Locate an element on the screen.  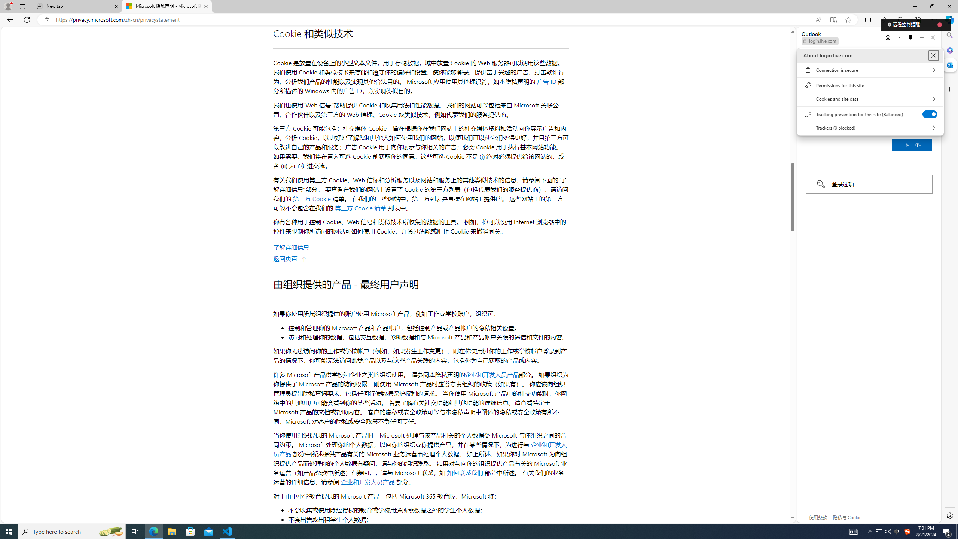
Running applications is located at coordinates (466, 532).